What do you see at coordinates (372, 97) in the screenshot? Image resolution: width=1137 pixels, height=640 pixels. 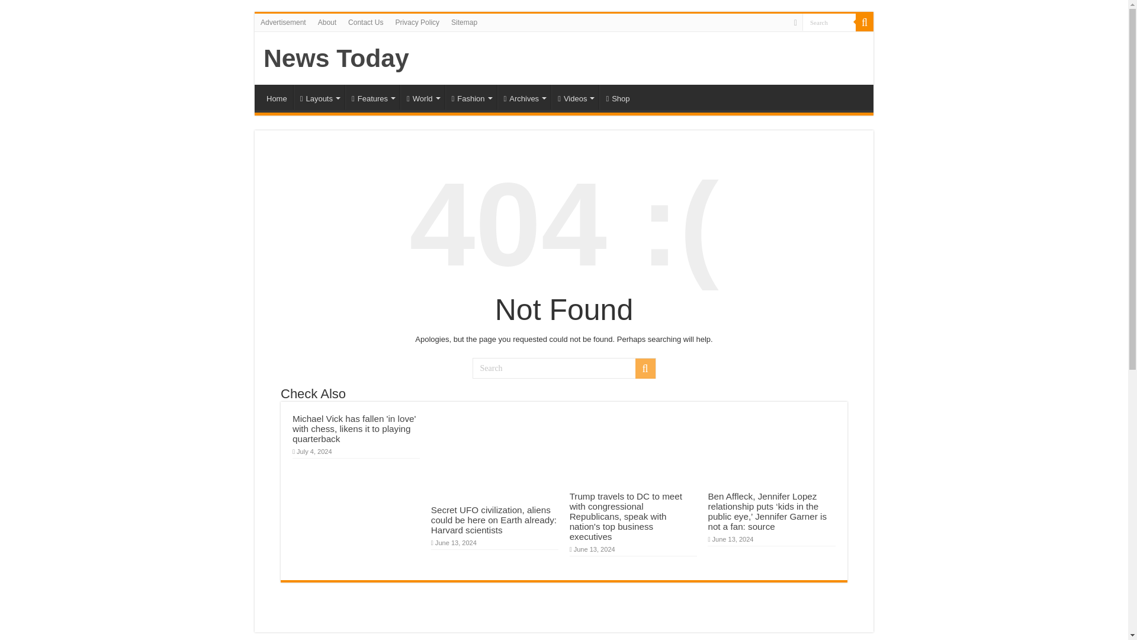 I see `Features` at bounding box center [372, 97].